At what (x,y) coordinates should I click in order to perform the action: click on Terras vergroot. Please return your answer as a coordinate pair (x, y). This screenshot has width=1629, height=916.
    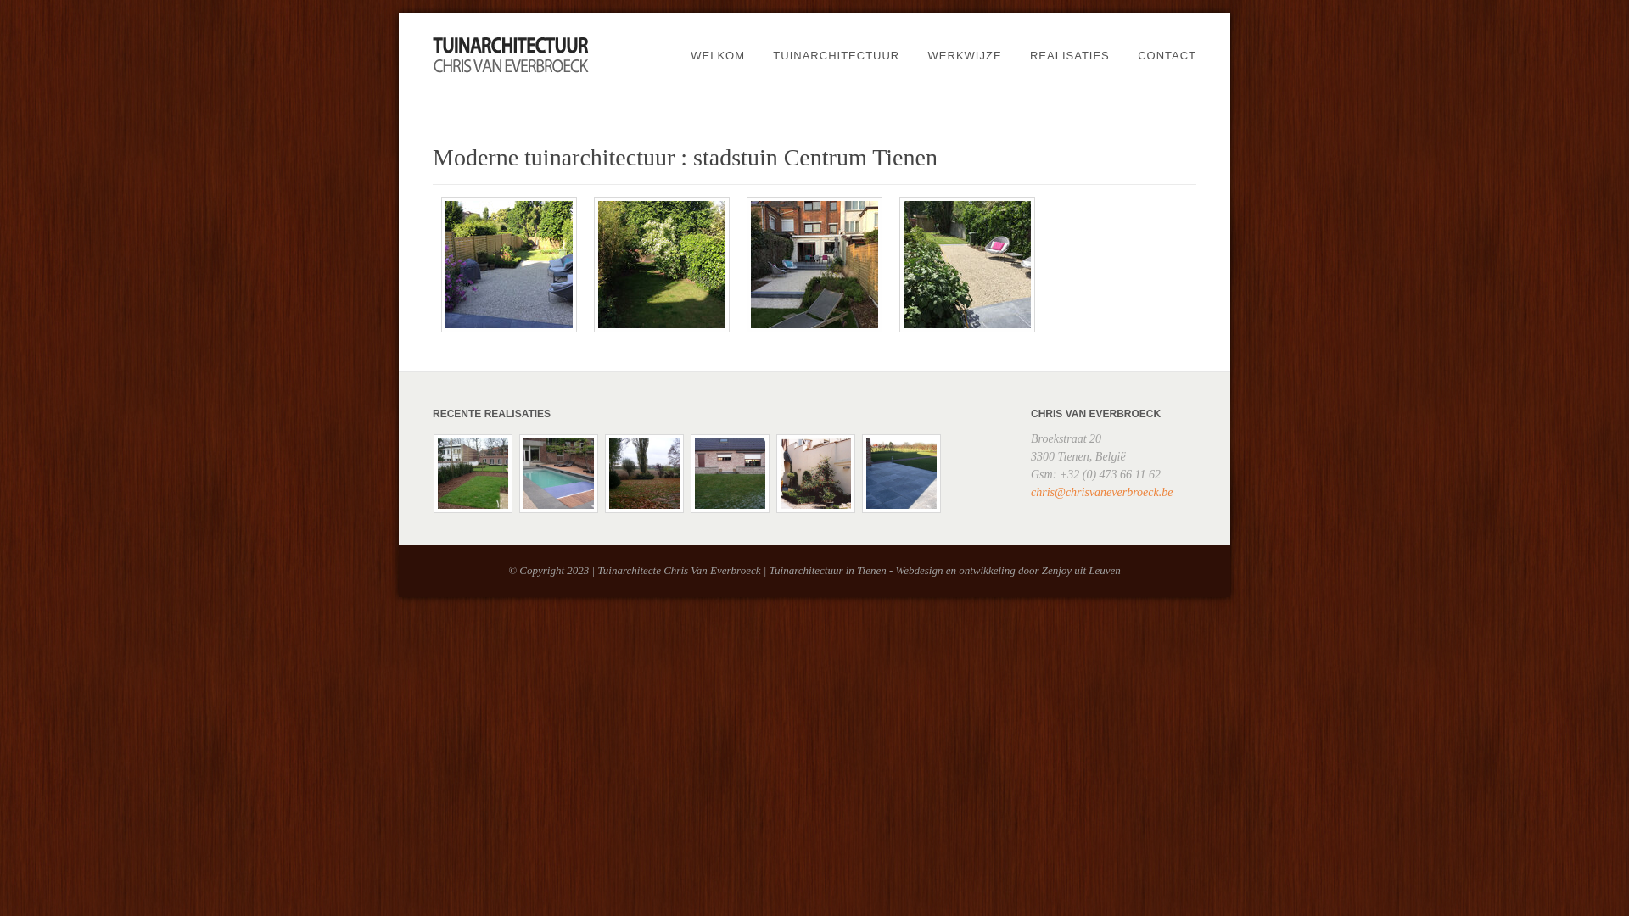
    Looking at the image, I should click on (509, 329).